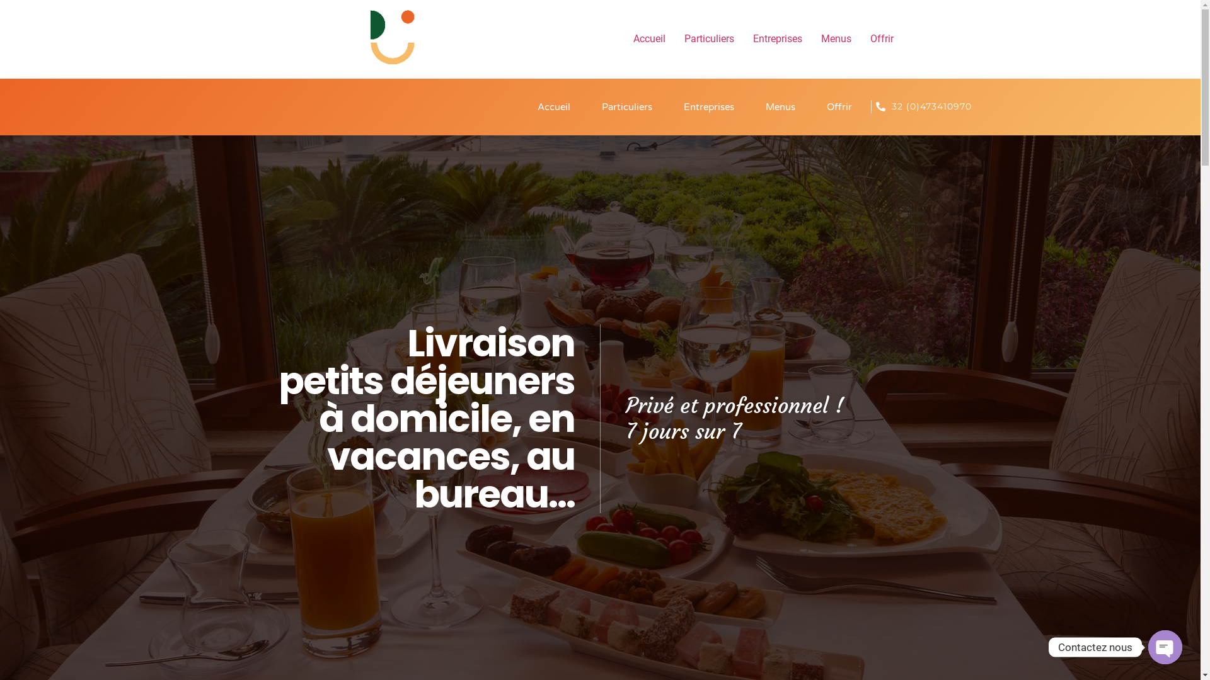 The width and height of the screenshot is (1210, 680). I want to click on Entreprises, so click(709, 107).